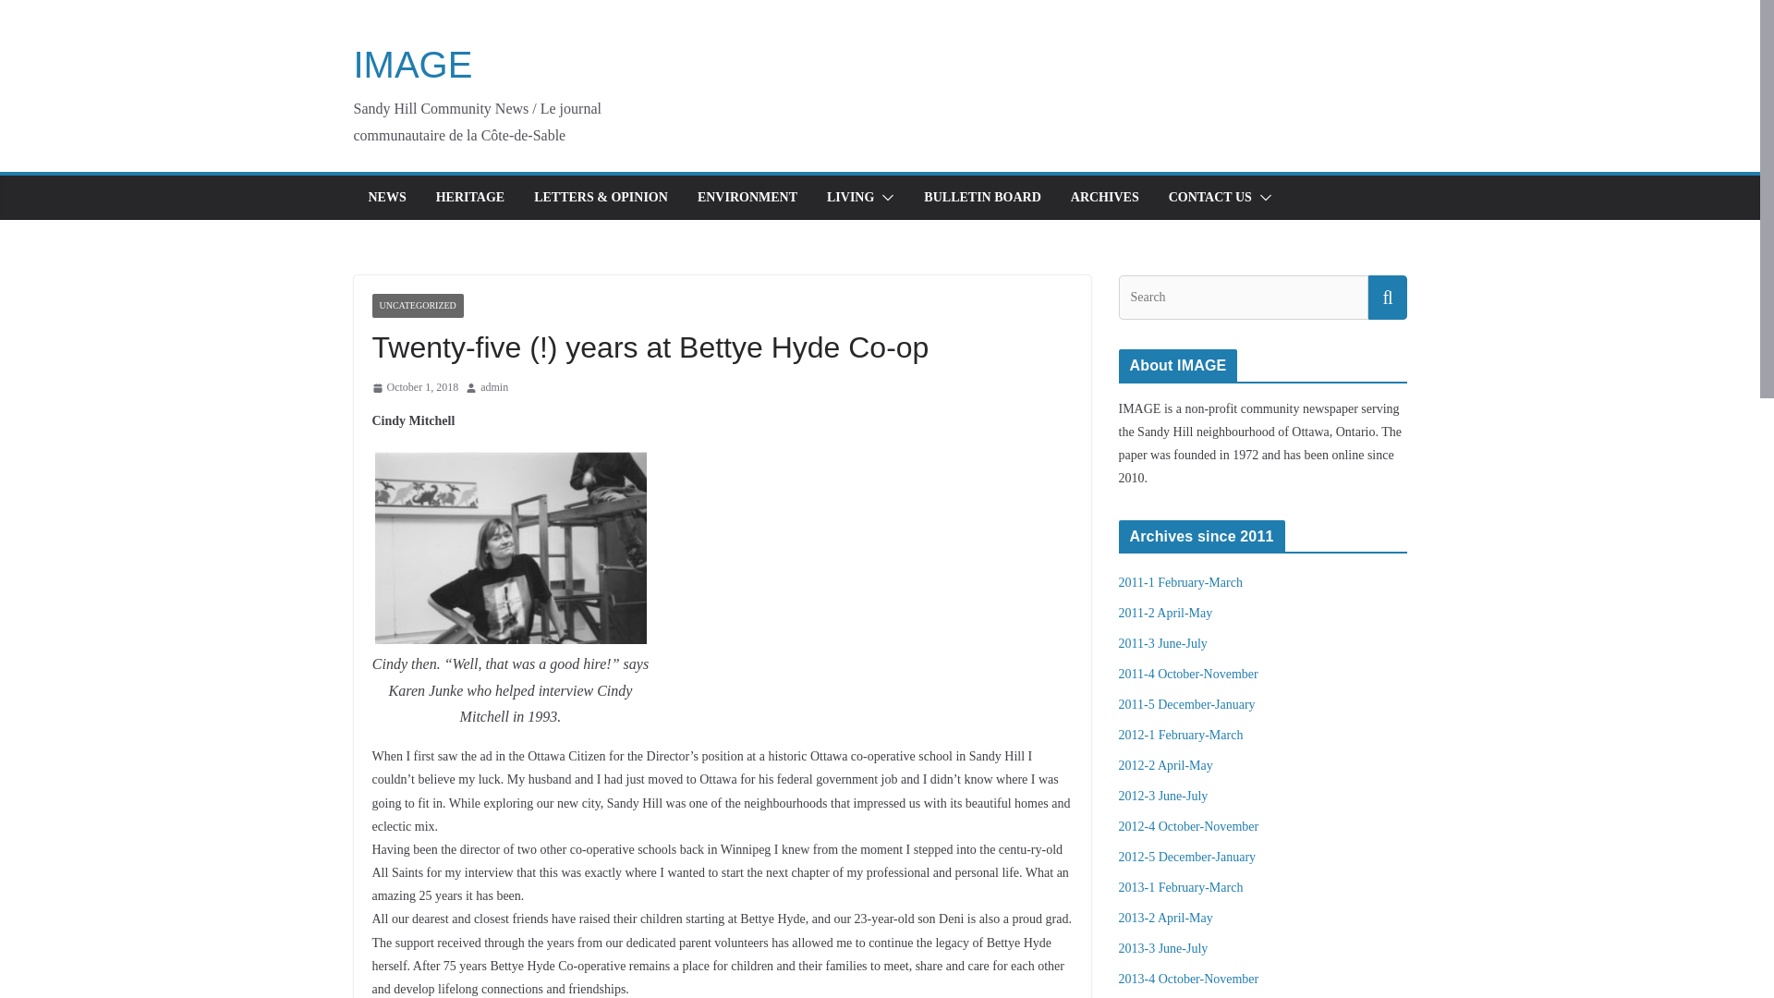 The width and height of the screenshot is (1774, 998). I want to click on October 1, 2018, so click(414, 388).